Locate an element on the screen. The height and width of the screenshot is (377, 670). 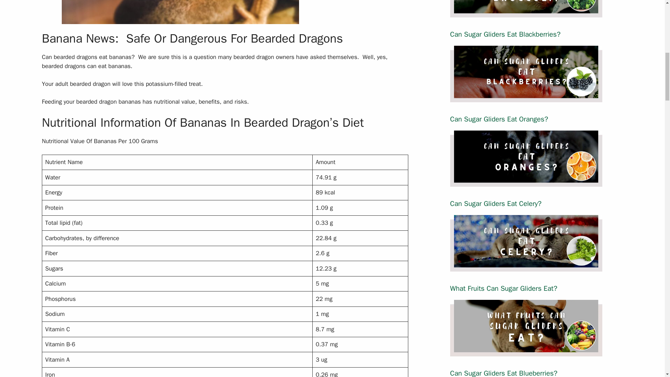
Can Sugar Gliders Eat Oranges? is located at coordinates (526, 182).